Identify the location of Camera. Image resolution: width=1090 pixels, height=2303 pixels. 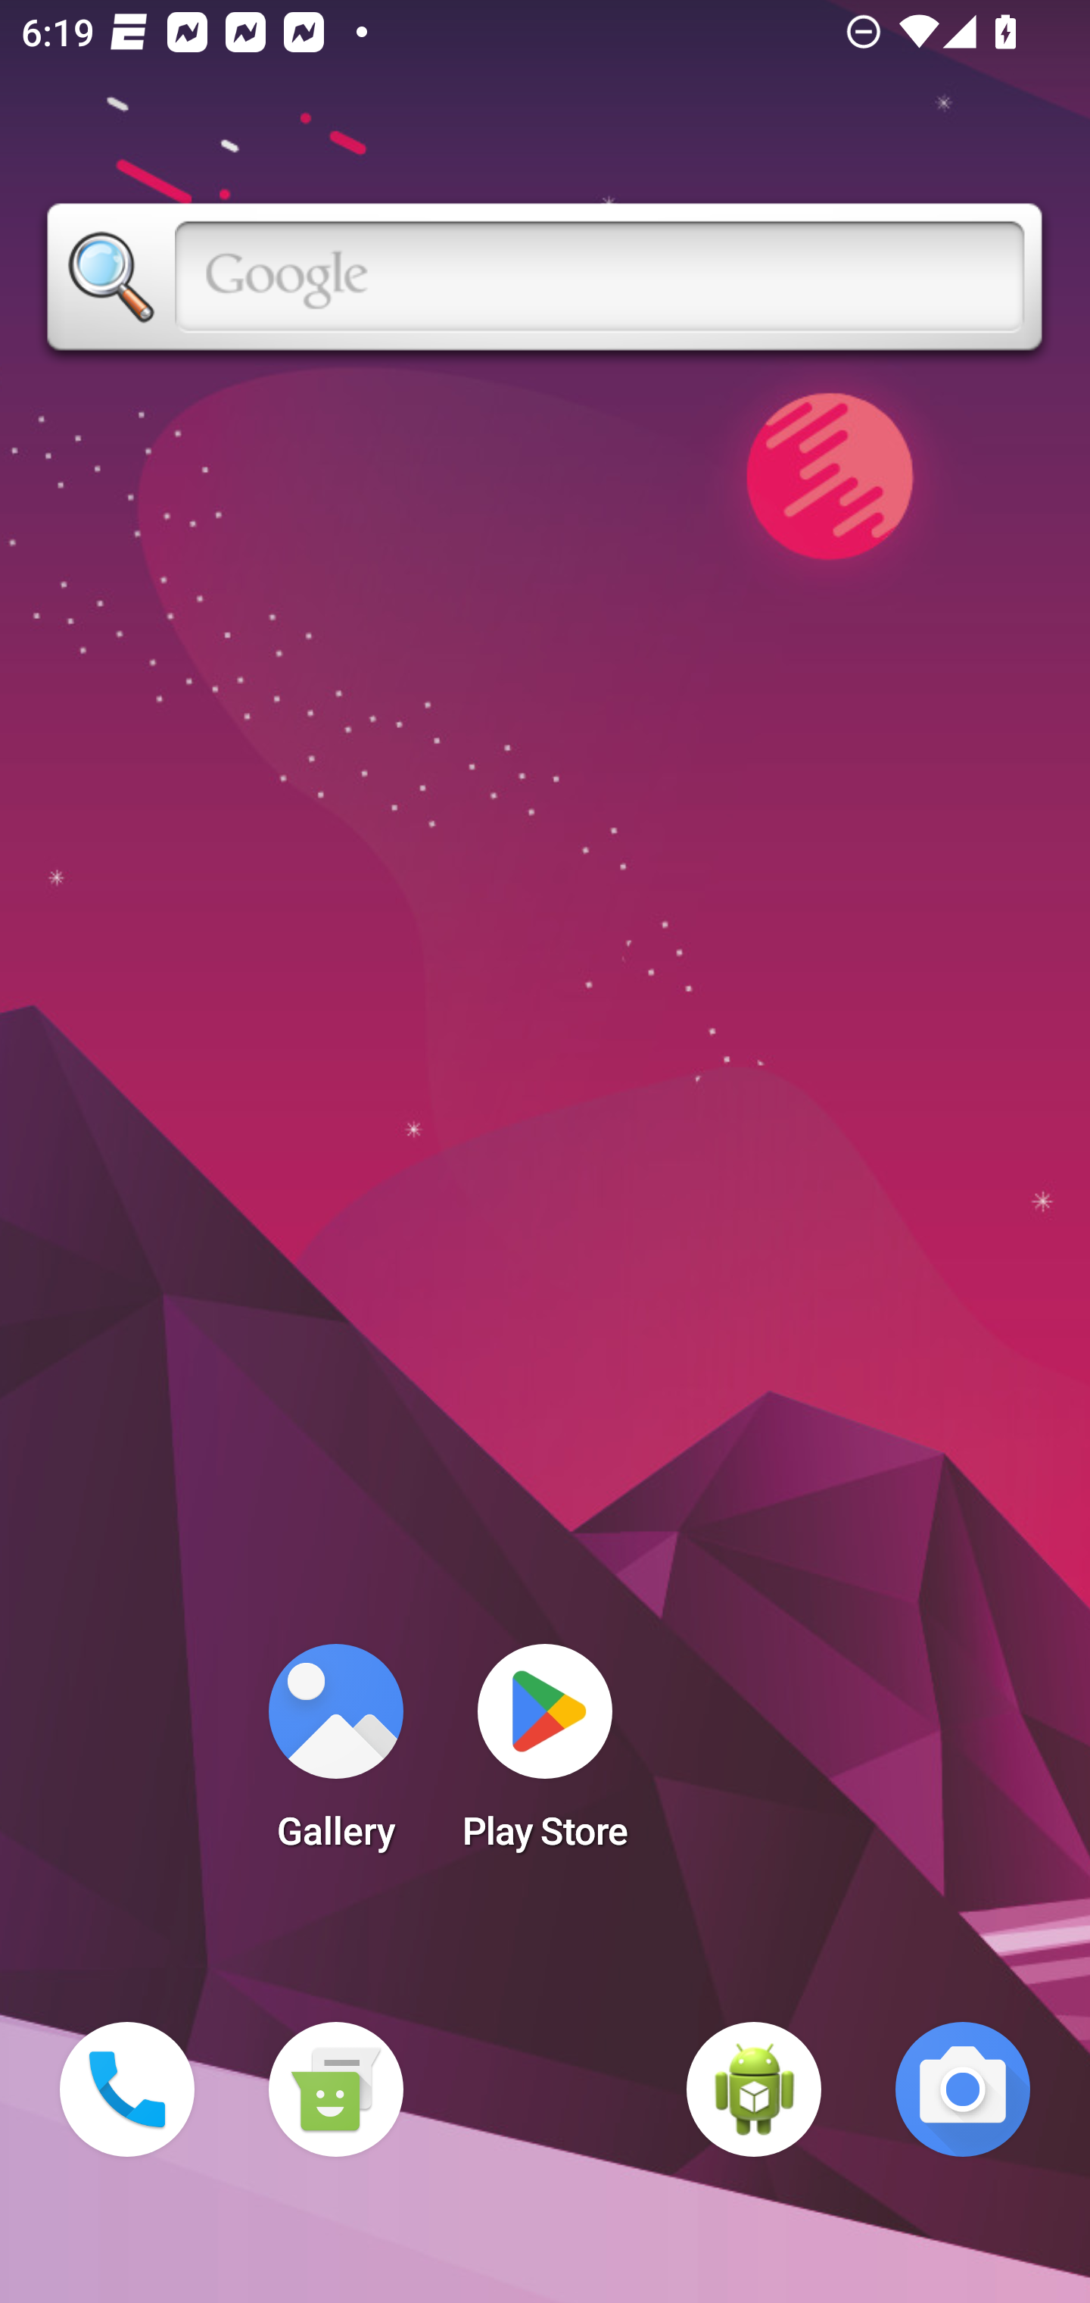
(963, 2089).